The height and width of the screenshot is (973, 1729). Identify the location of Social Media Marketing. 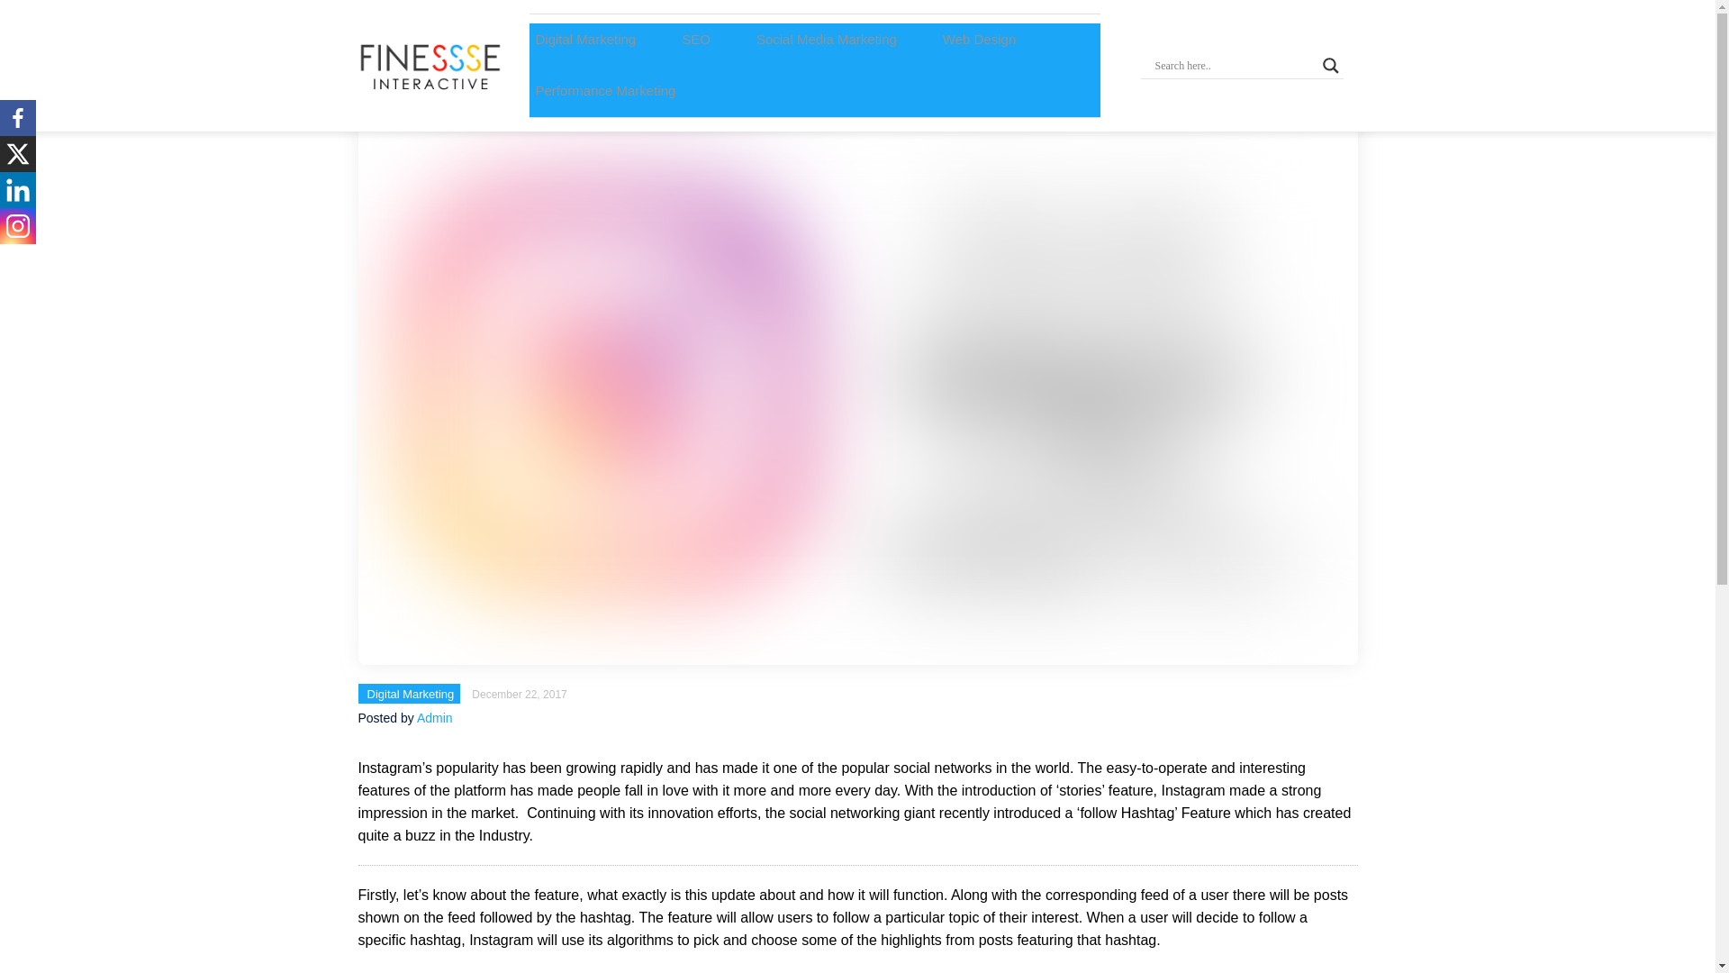
(827, 38).